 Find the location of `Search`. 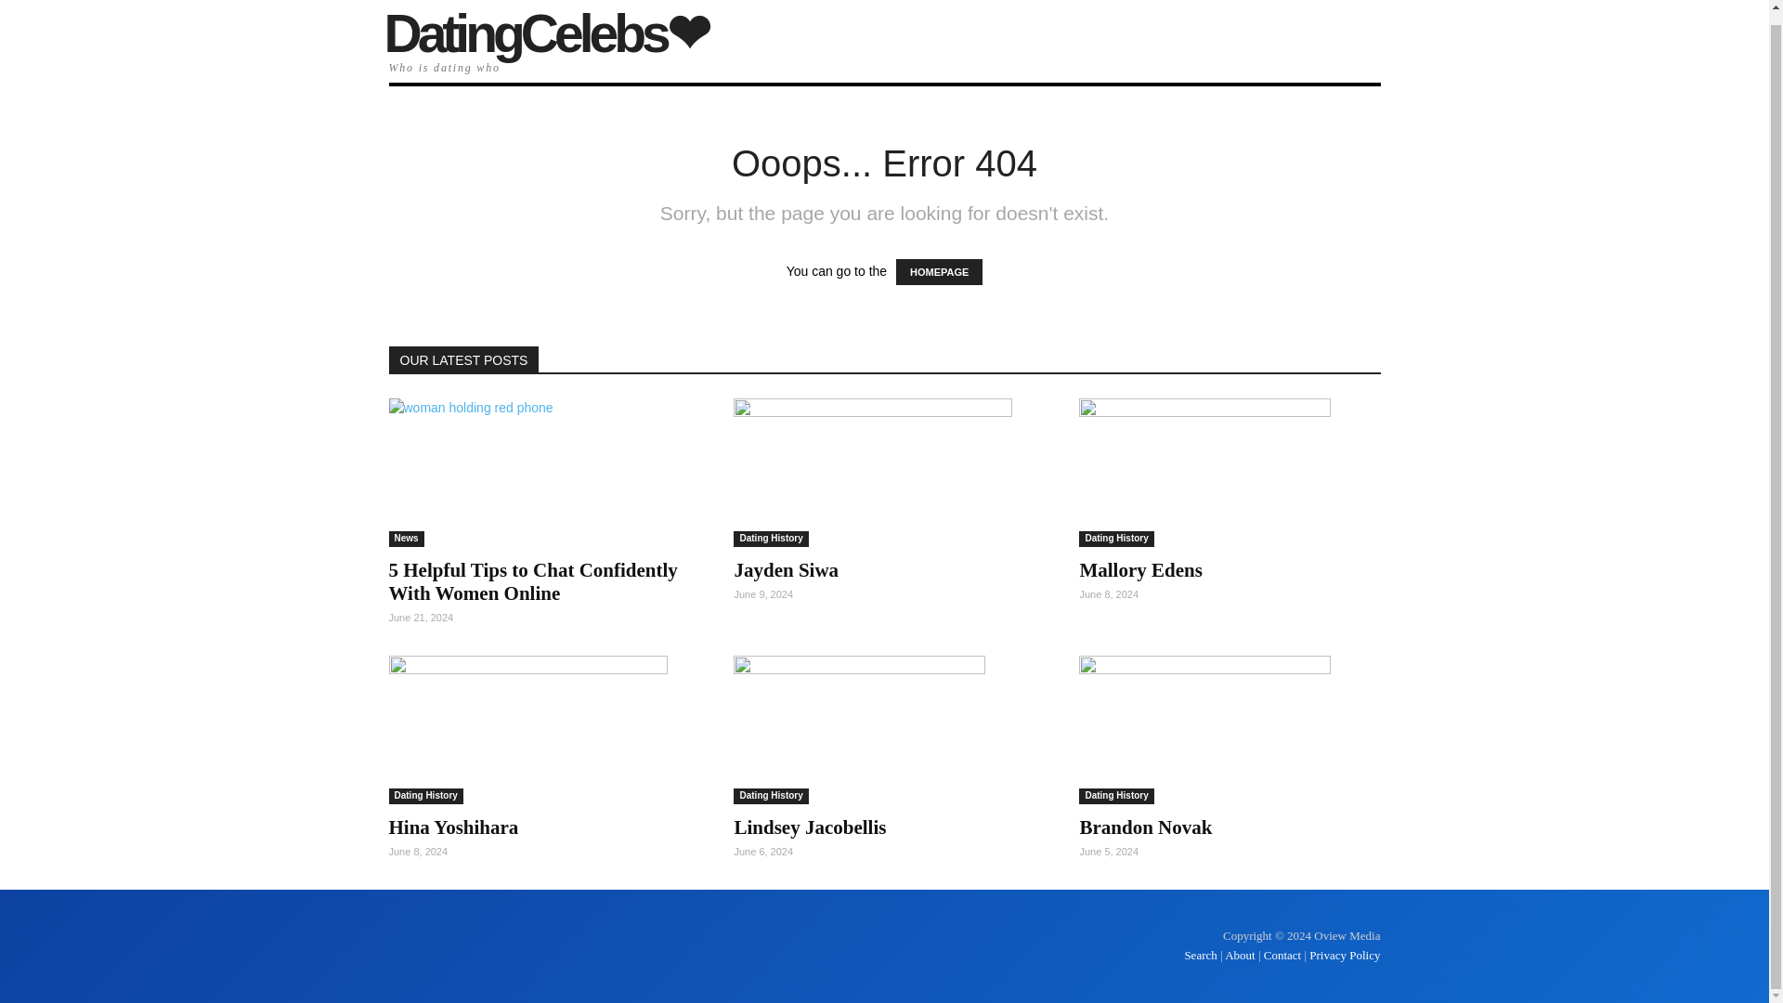

Search is located at coordinates (1202, 955).